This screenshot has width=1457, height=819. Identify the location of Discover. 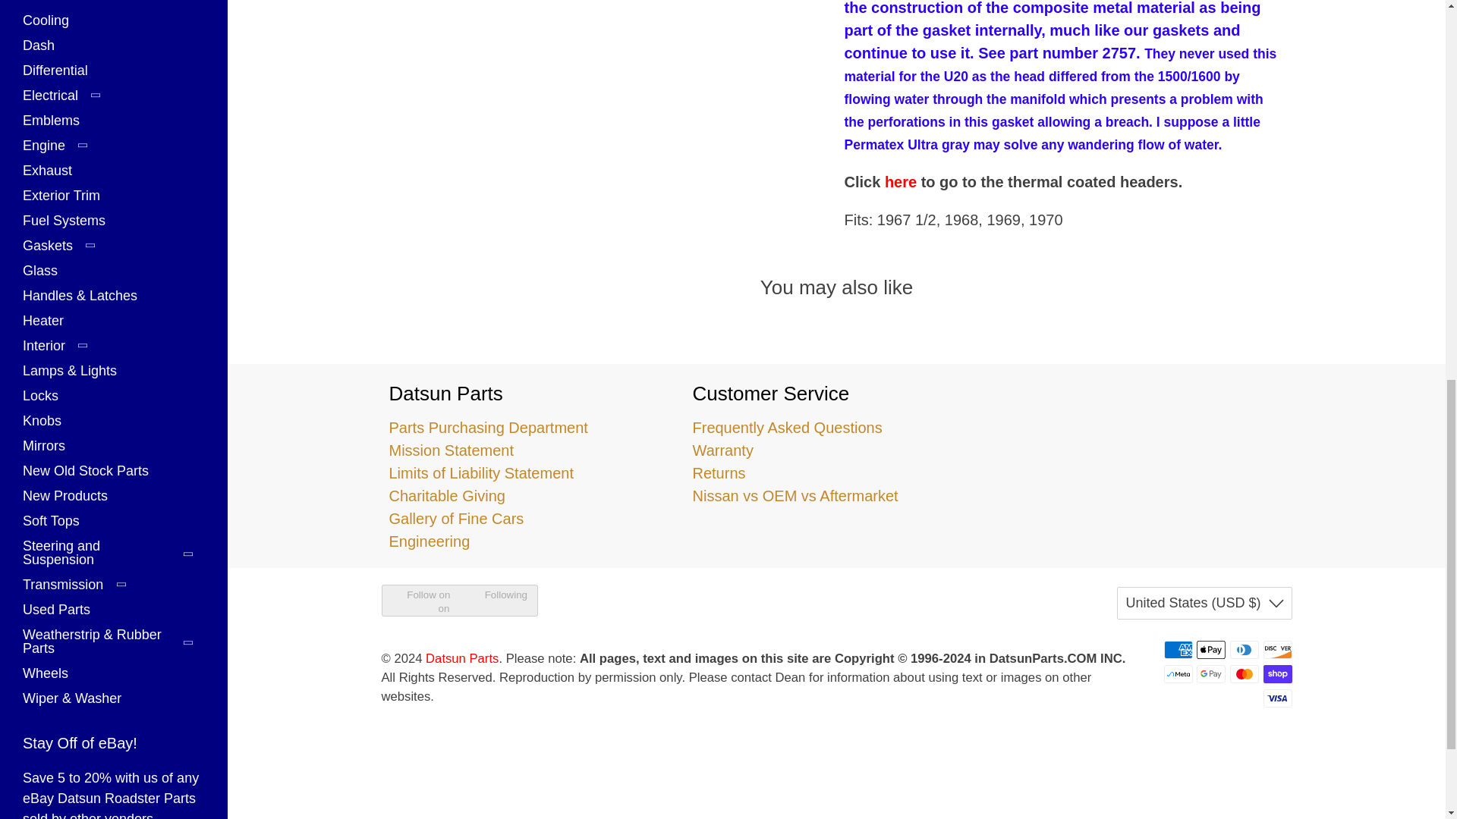
(1276, 649).